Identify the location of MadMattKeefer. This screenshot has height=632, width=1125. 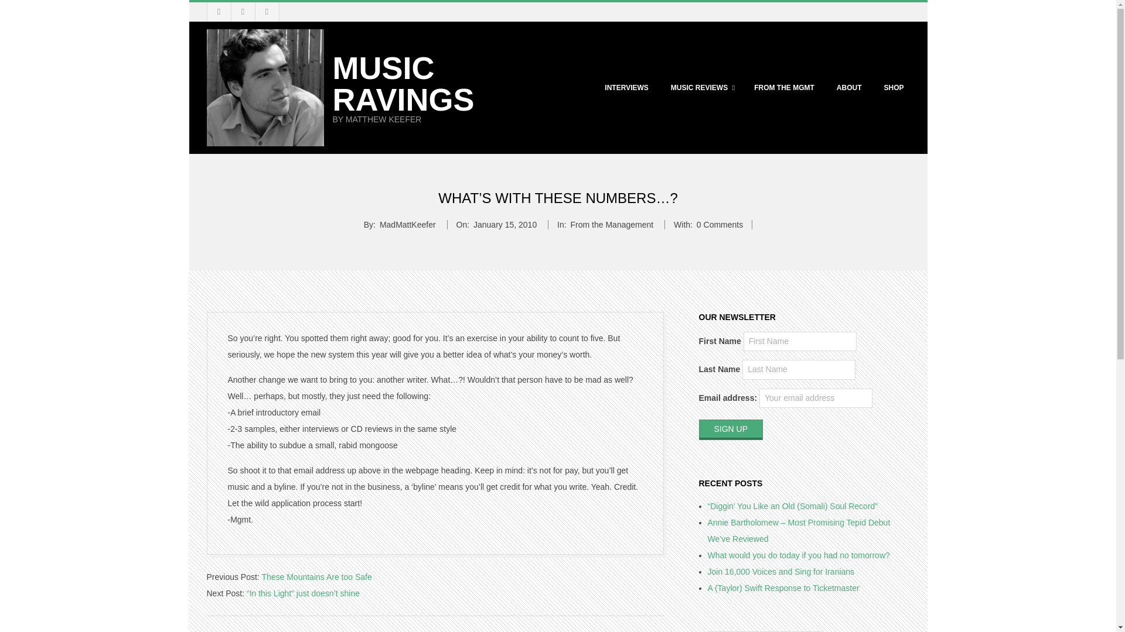
(408, 225).